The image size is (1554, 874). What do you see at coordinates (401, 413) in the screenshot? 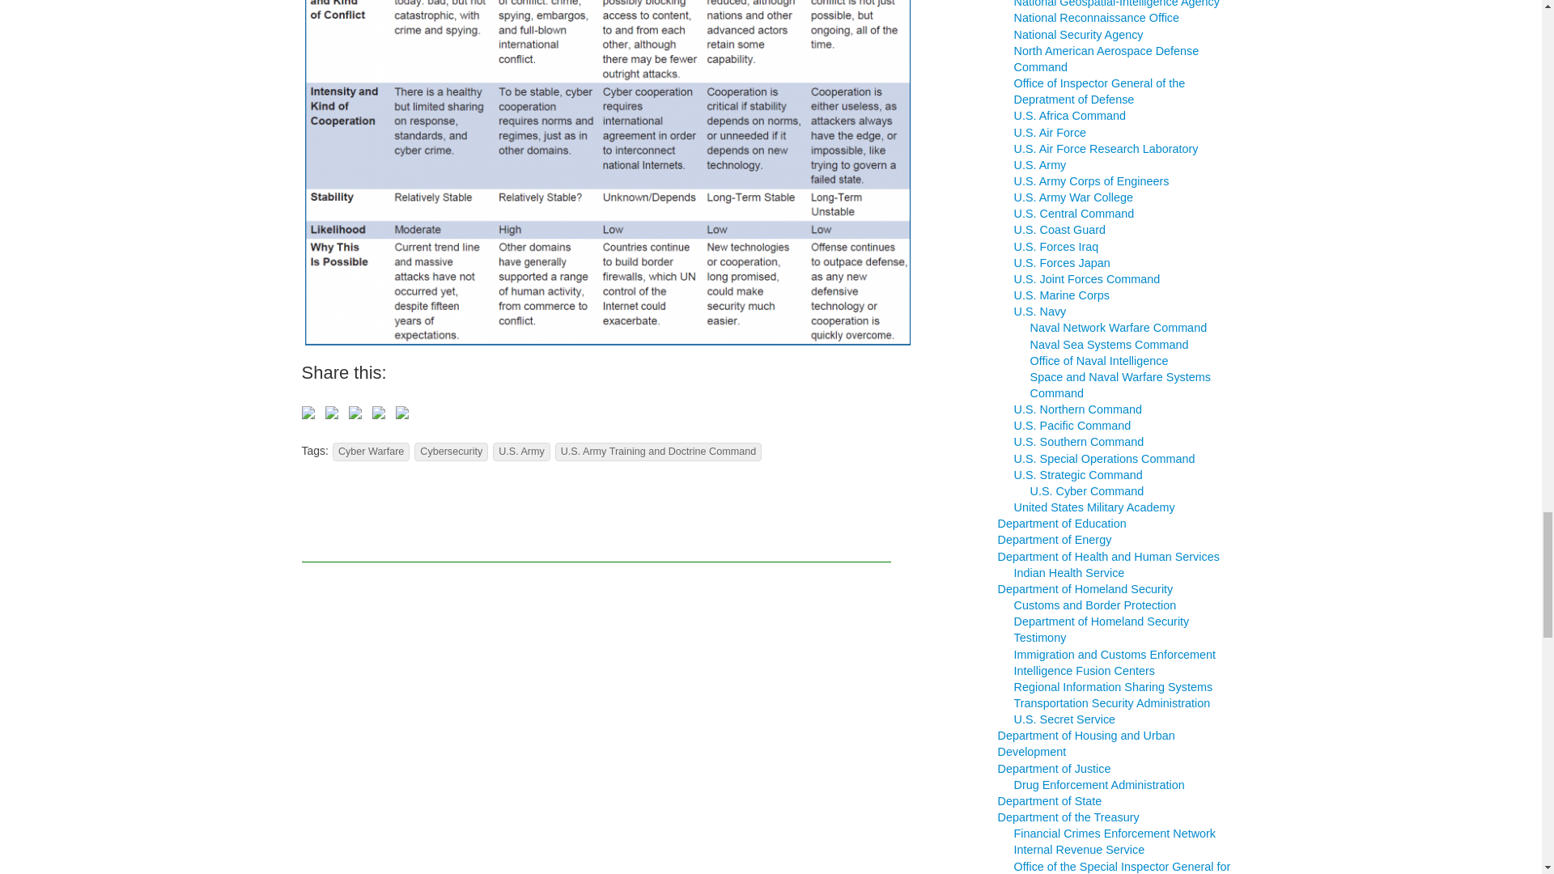
I see `Share by email` at bounding box center [401, 413].